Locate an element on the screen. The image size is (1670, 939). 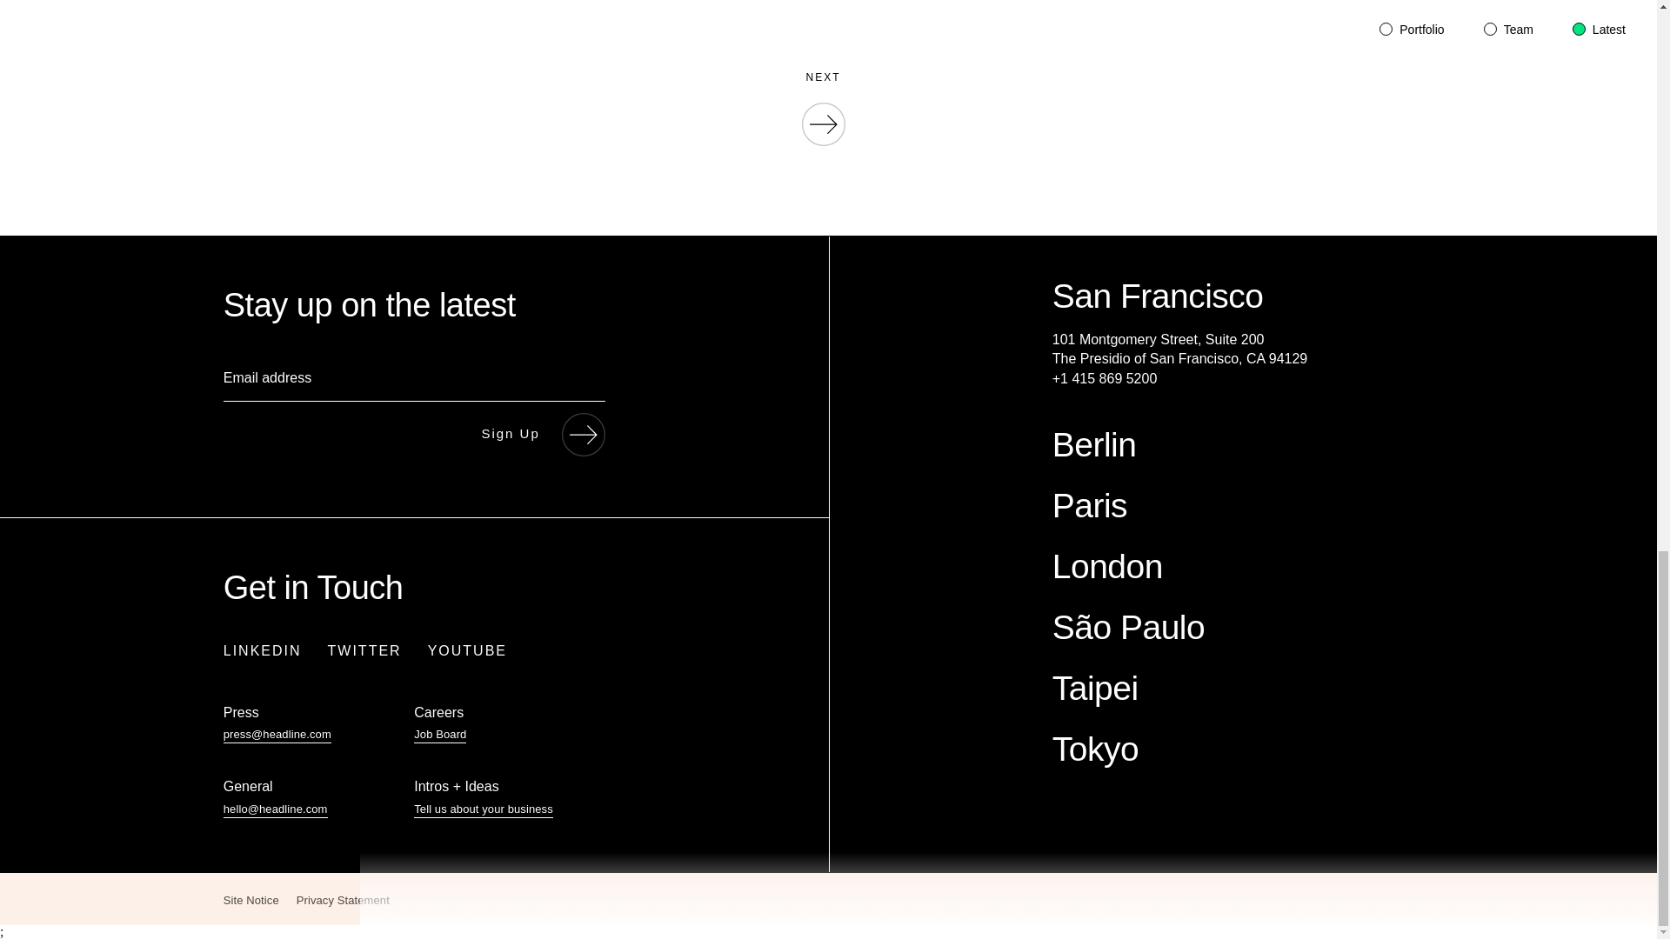
Tell us about your business is located at coordinates (484, 810).